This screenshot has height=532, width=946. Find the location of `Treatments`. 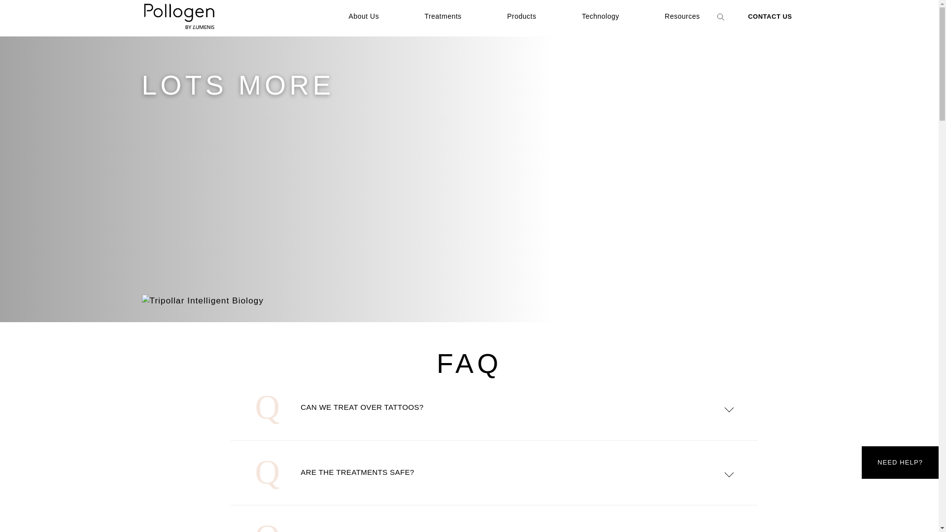

Treatments is located at coordinates (443, 16).